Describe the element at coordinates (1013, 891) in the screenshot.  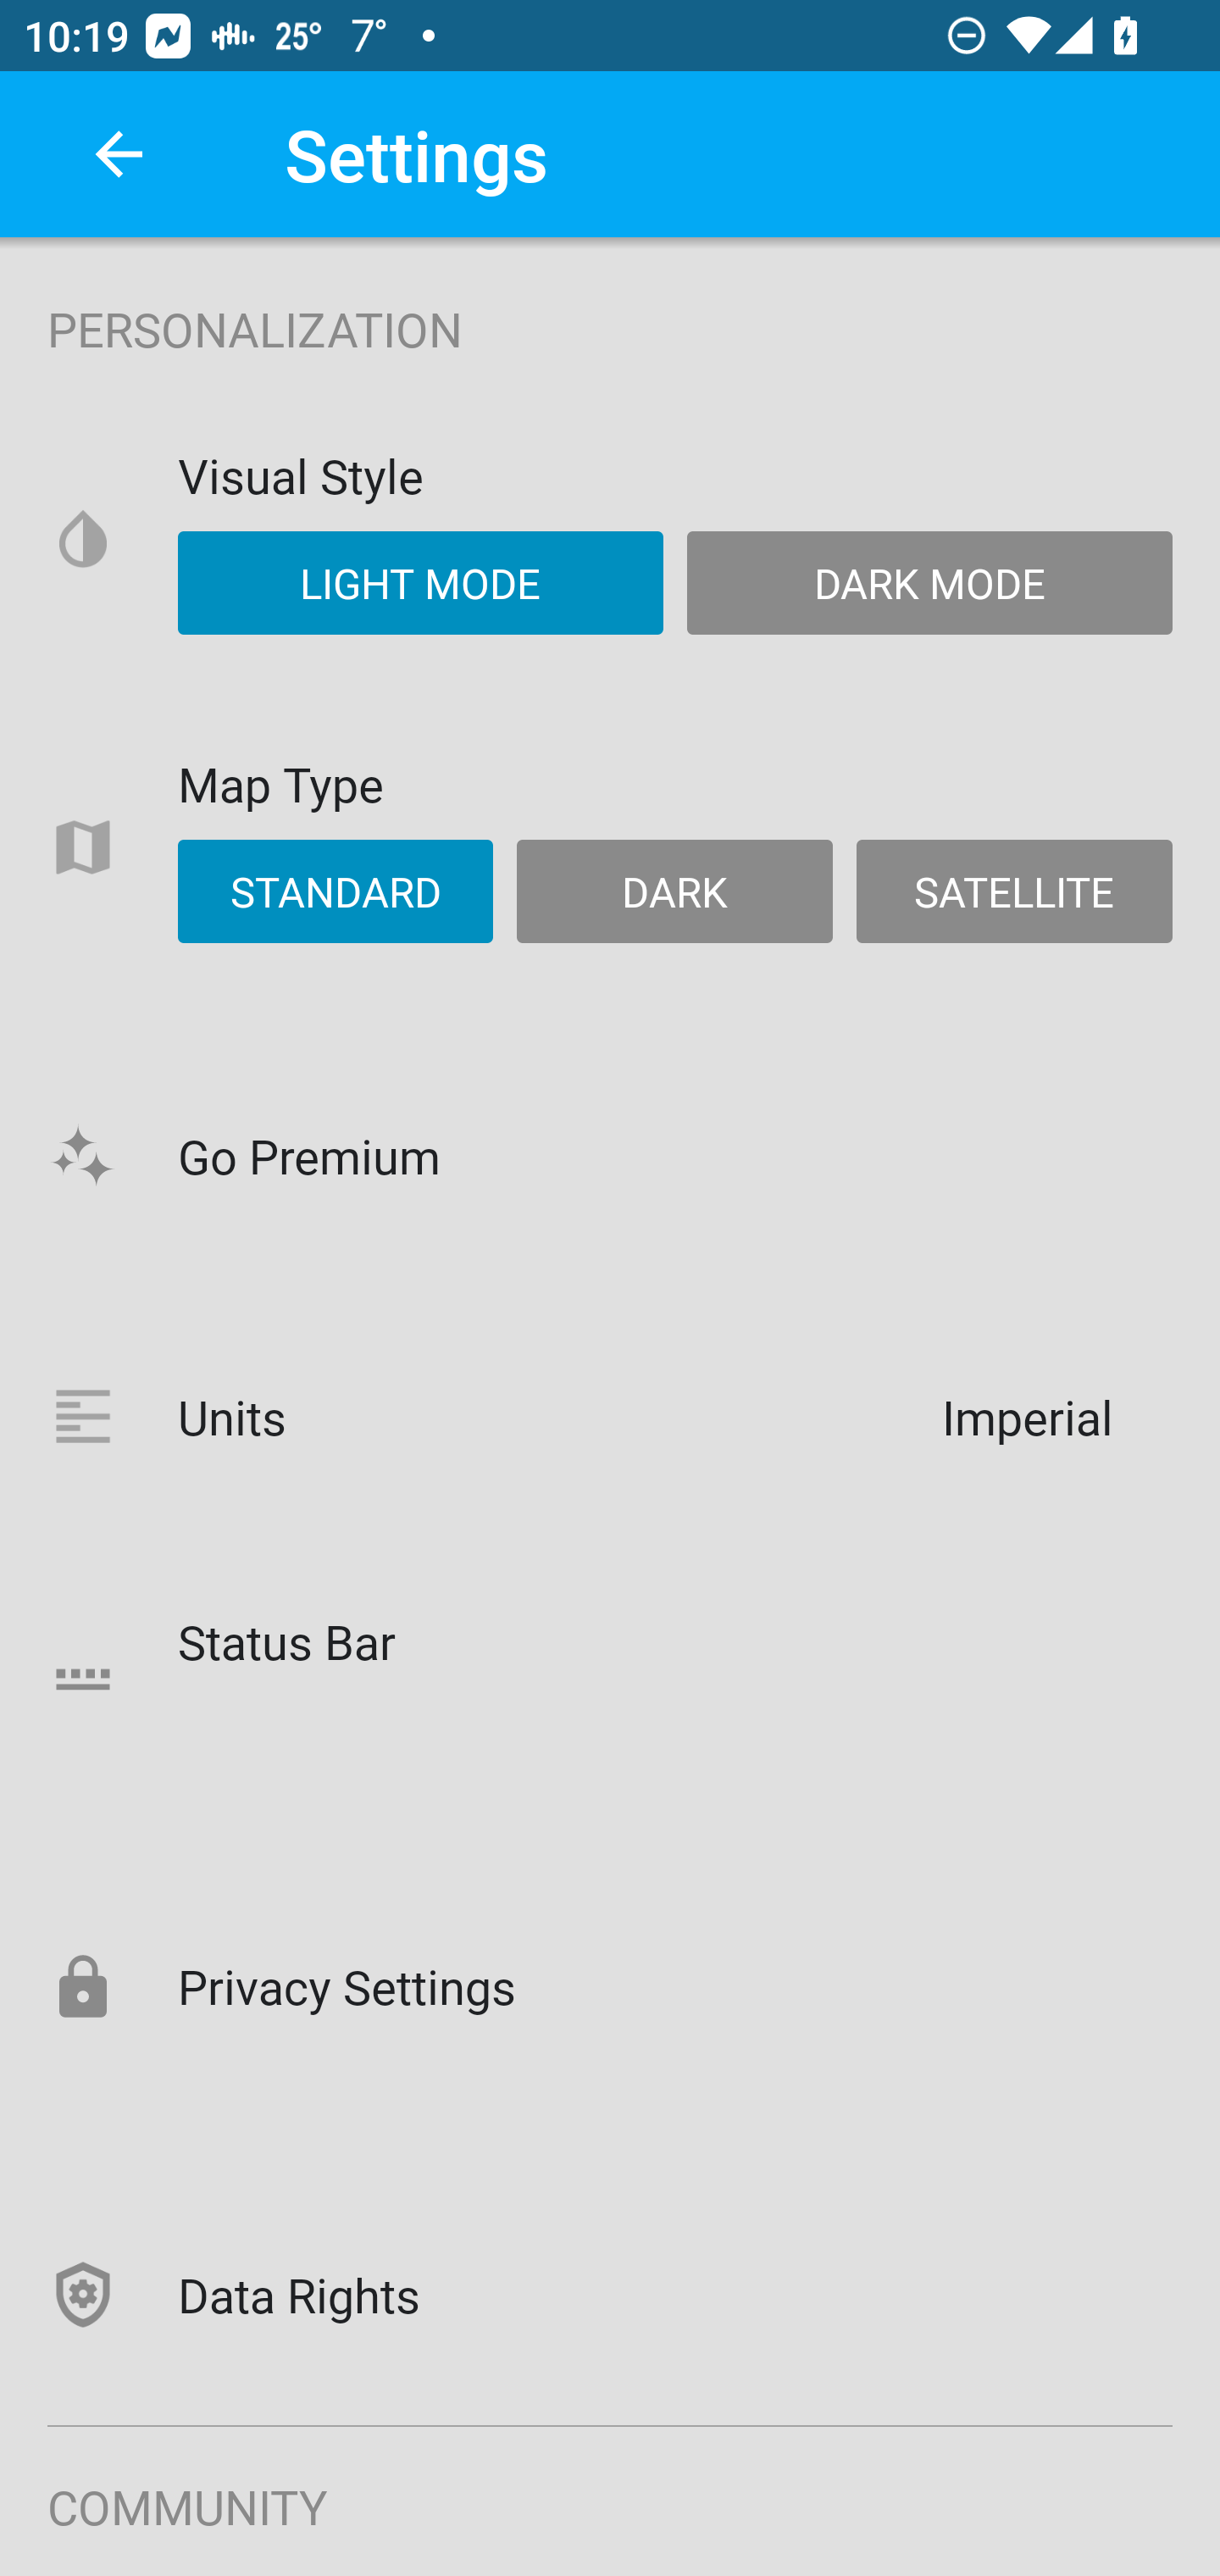
I see `SATELLITE` at that location.